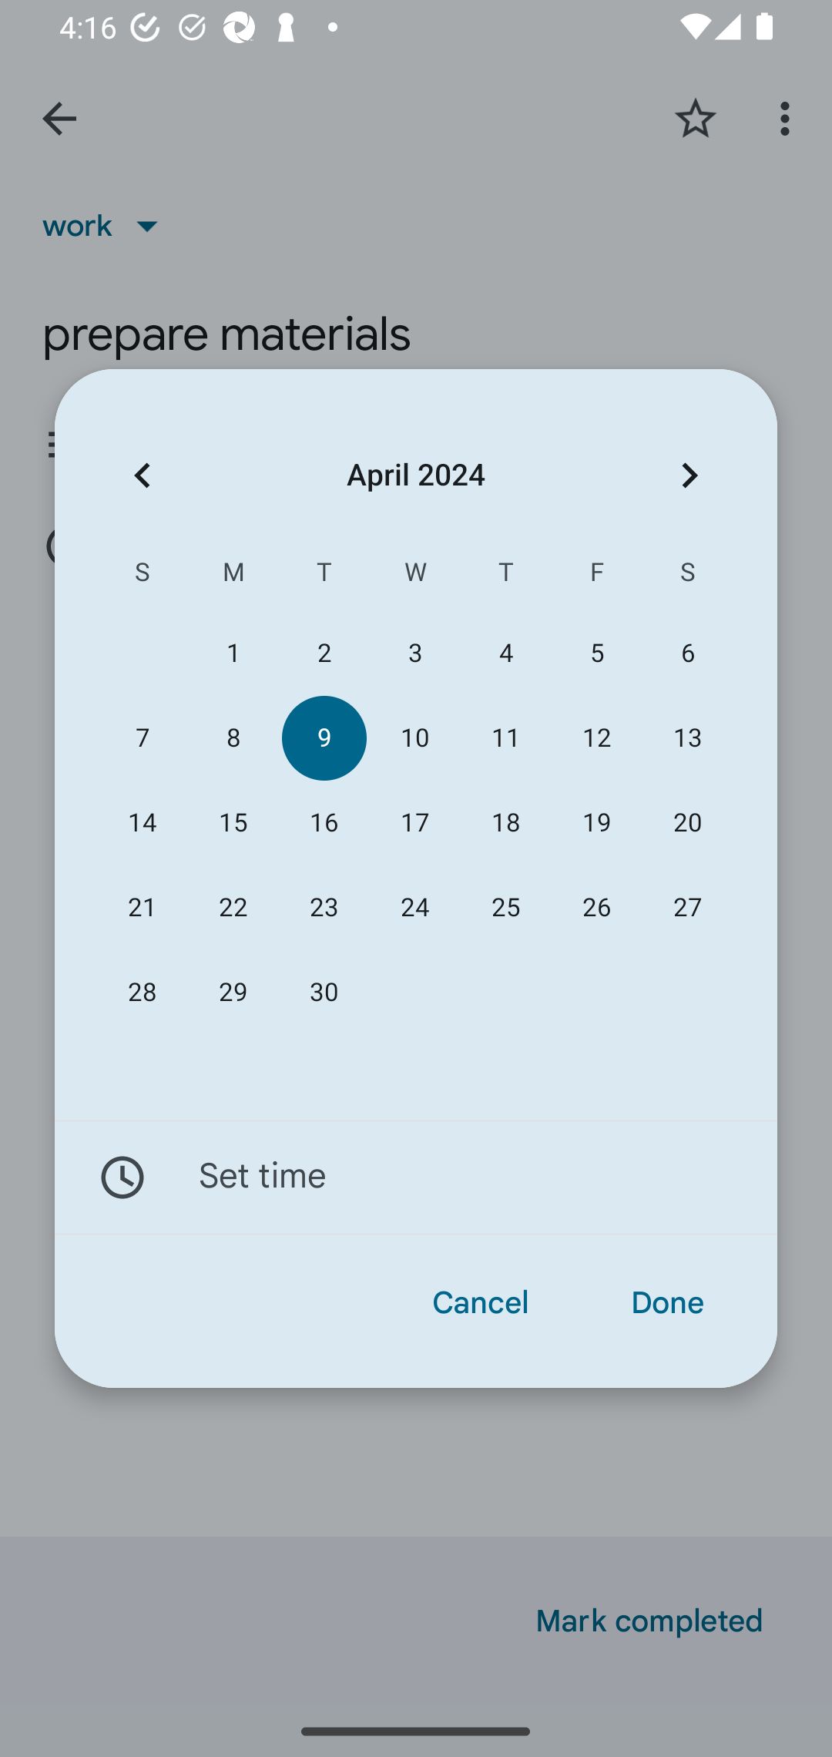 The width and height of the screenshot is (832, 1757). Describe the element at coordinates (233, 908) in the screenshot. I see `22 22 April 2024` at that location.